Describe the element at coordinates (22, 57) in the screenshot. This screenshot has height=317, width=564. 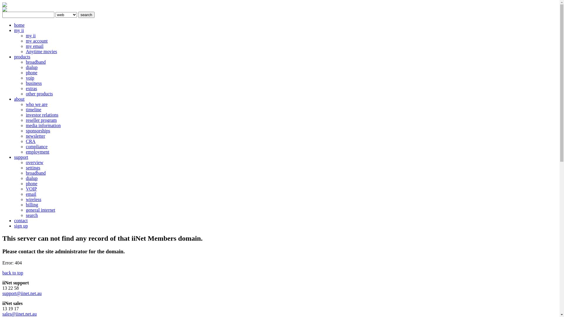
I see `products` at that location.